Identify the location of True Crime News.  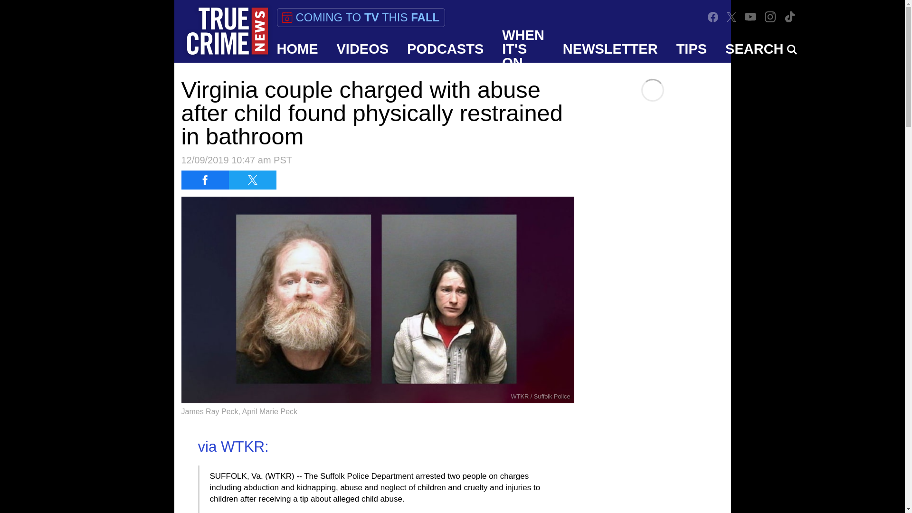
(227, 31).